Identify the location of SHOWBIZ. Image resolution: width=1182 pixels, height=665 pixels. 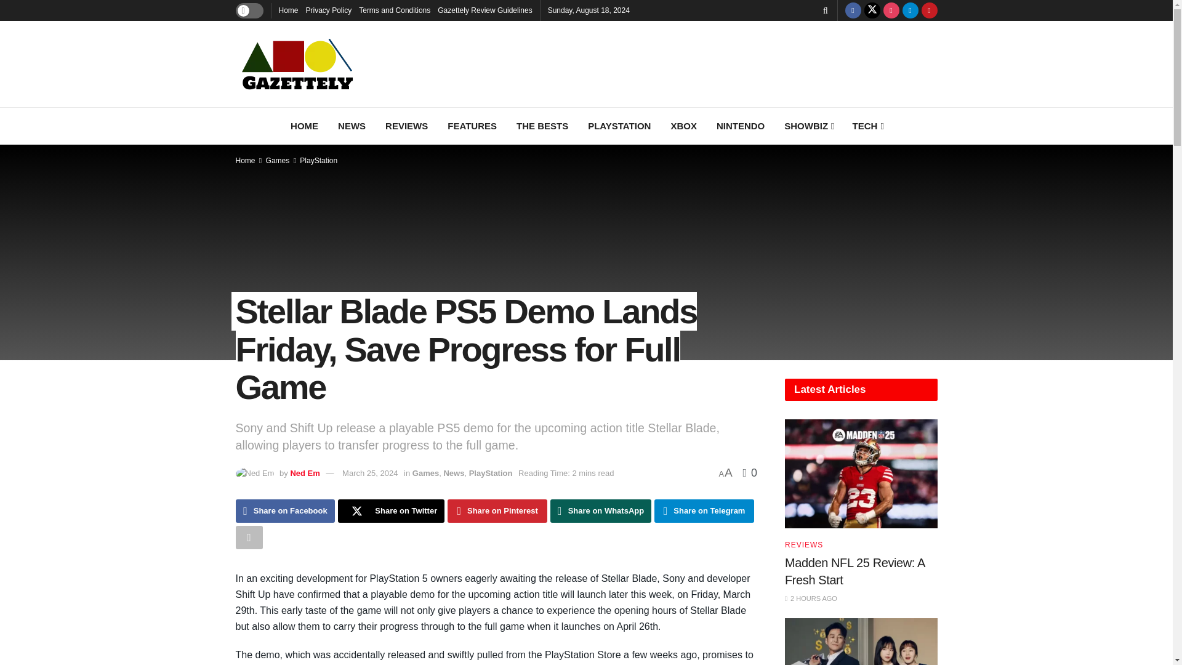
(808, 126).